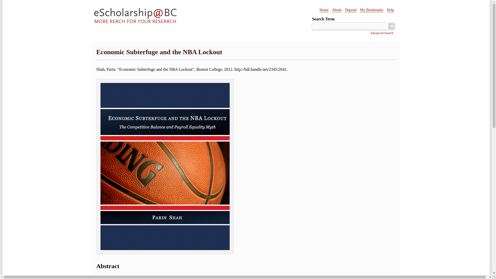  What do you see at coordinates (324, 10) in the screenshot?
I see `Home` at bounding box center [324, 10].